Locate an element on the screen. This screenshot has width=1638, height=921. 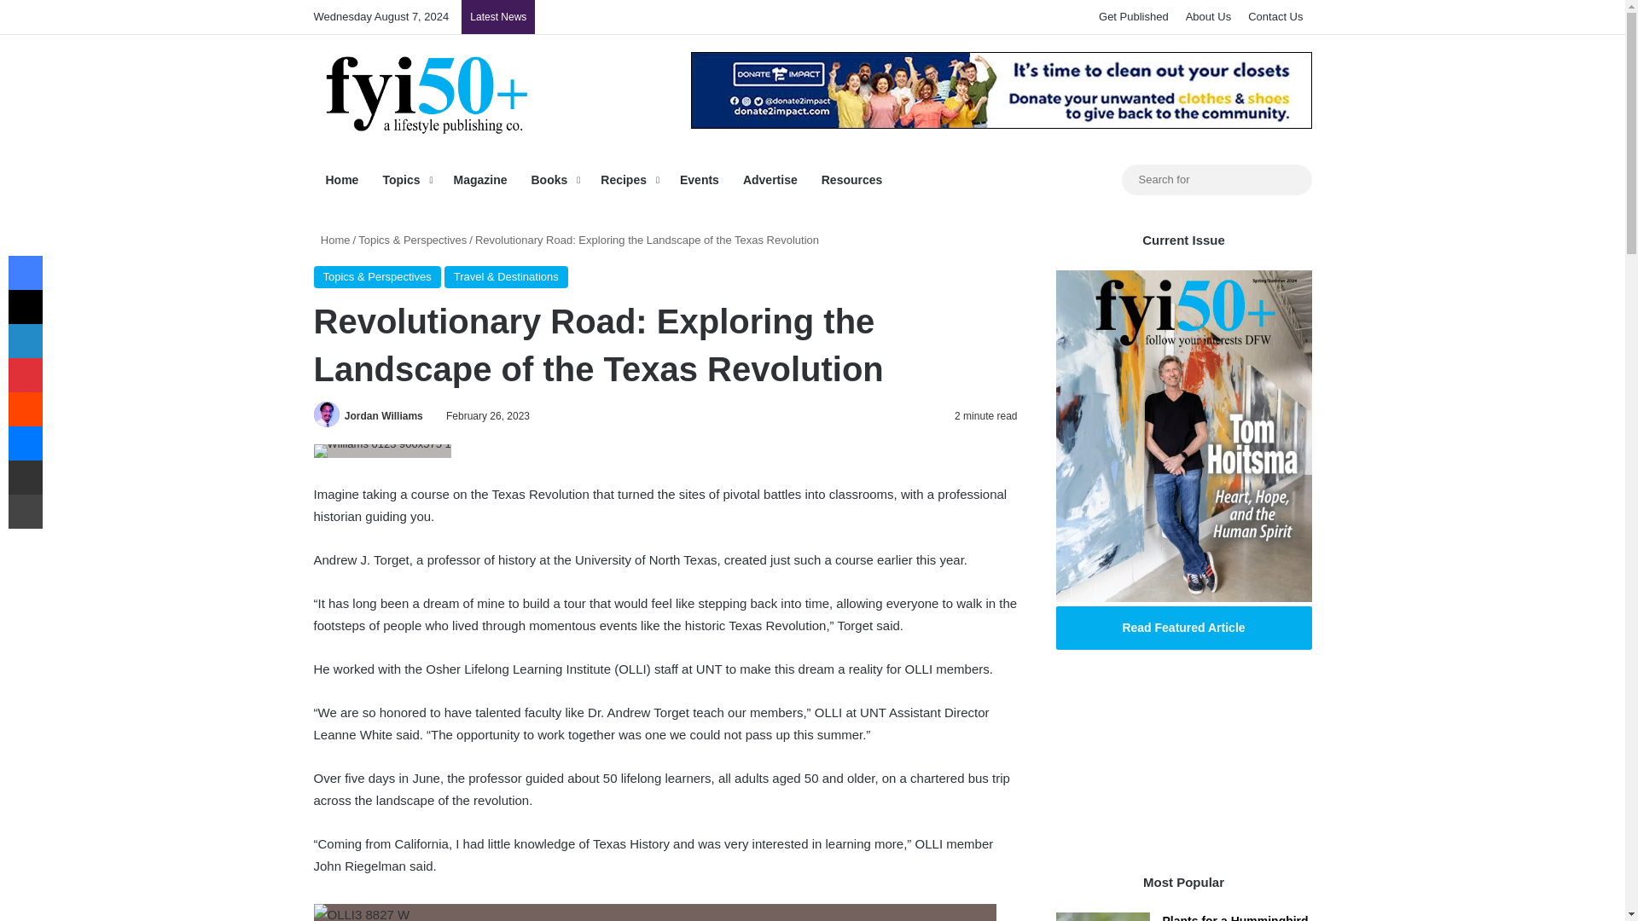
Search for is located at coordinates (1216, 179).